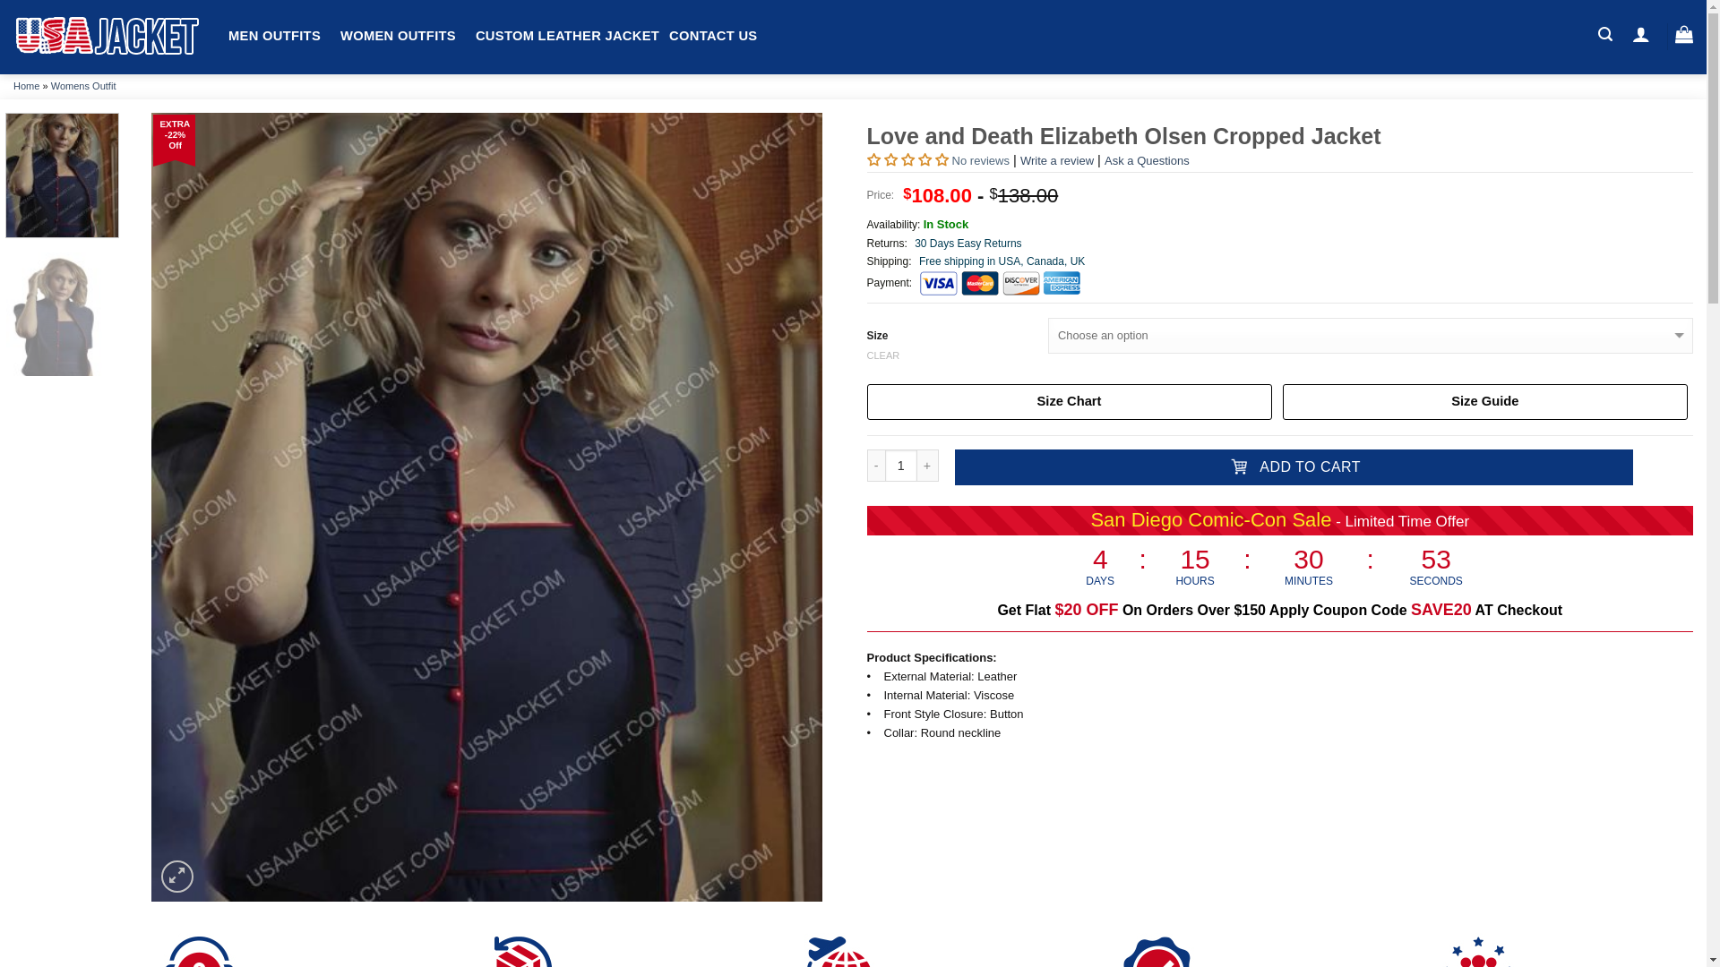 The image size is (1720, 967). What do you see at coordinates (274, 36) in the screenshot?
I see `MEN OUTFITS` at bounding box center [274, 36].